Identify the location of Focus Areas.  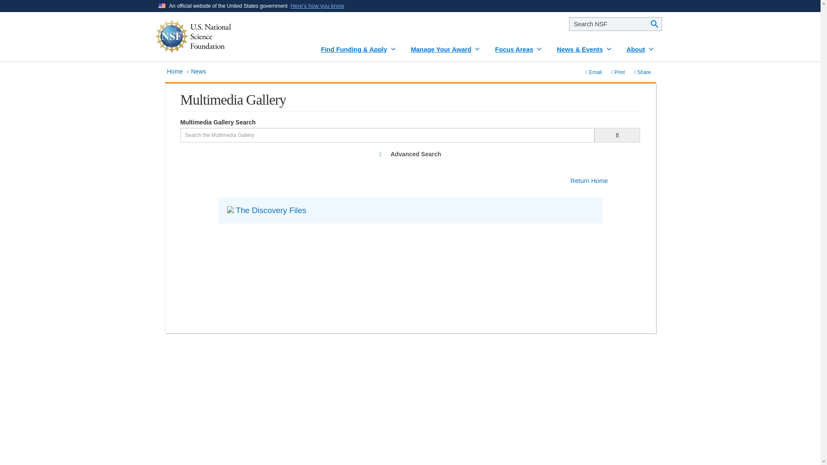
(519, 46).